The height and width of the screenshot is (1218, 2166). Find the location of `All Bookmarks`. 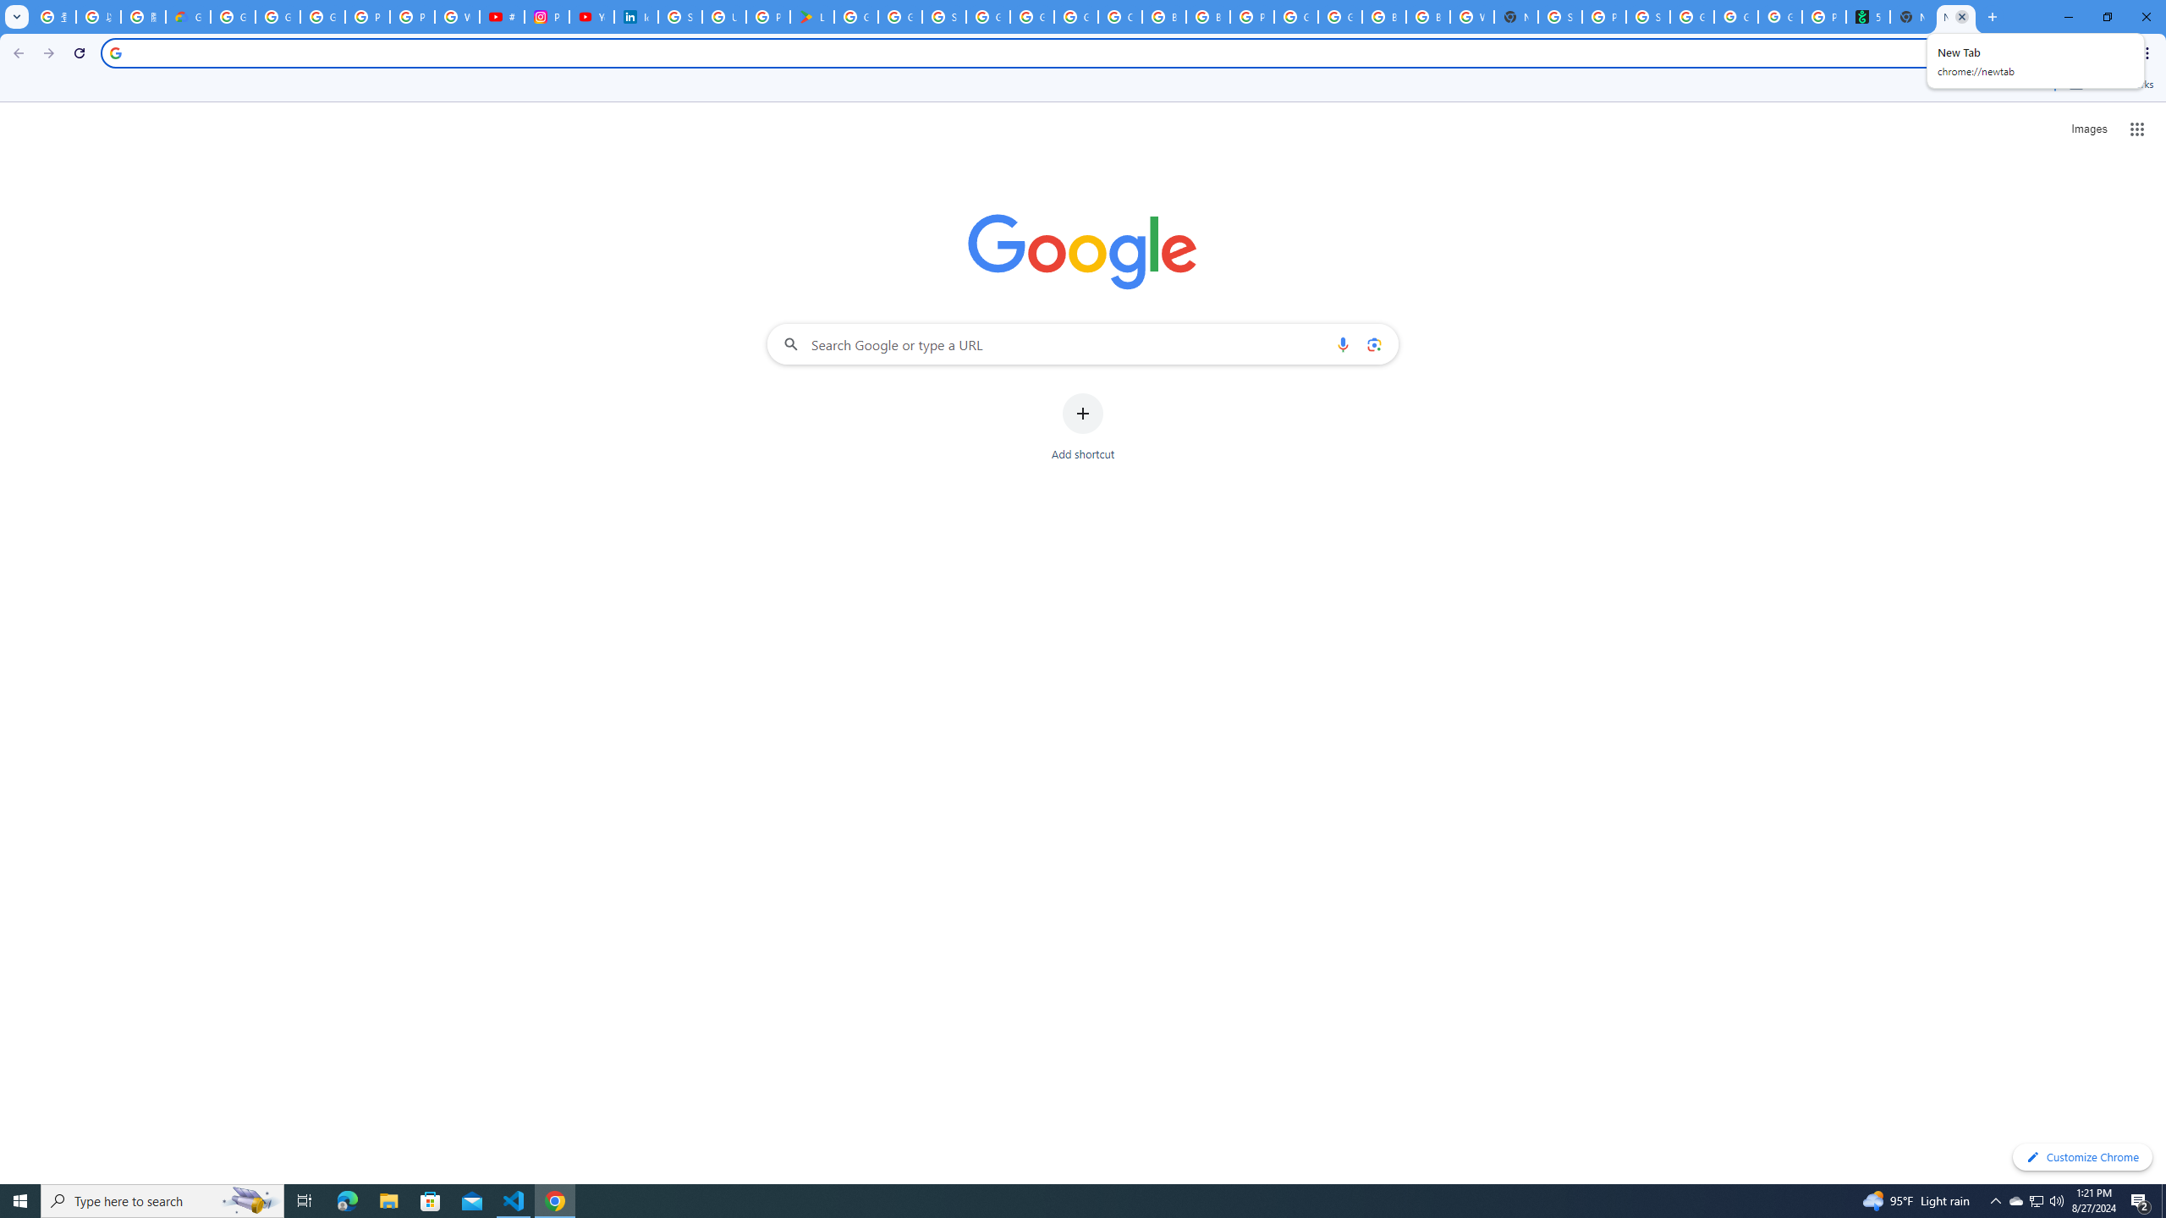

All Bookmarks is located at coordinates (2110, 85).